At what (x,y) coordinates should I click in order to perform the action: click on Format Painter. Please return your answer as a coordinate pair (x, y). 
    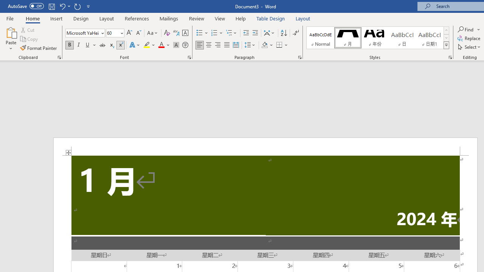
    Looking at the image, I should click on (39, 48).